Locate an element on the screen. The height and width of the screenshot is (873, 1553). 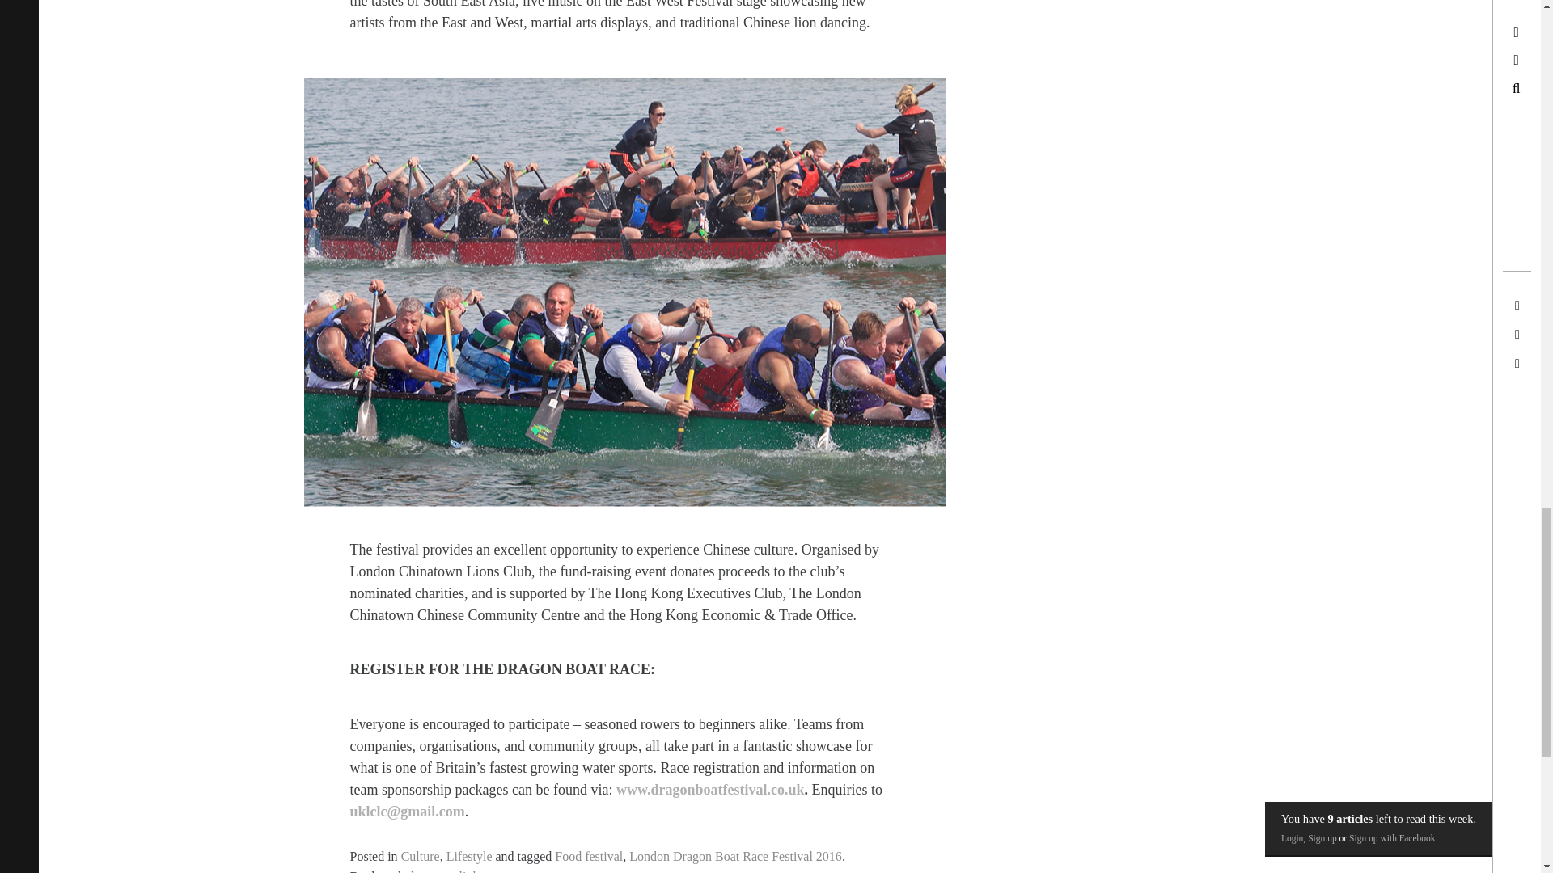
Food festival is located at coordinates (588, 856).